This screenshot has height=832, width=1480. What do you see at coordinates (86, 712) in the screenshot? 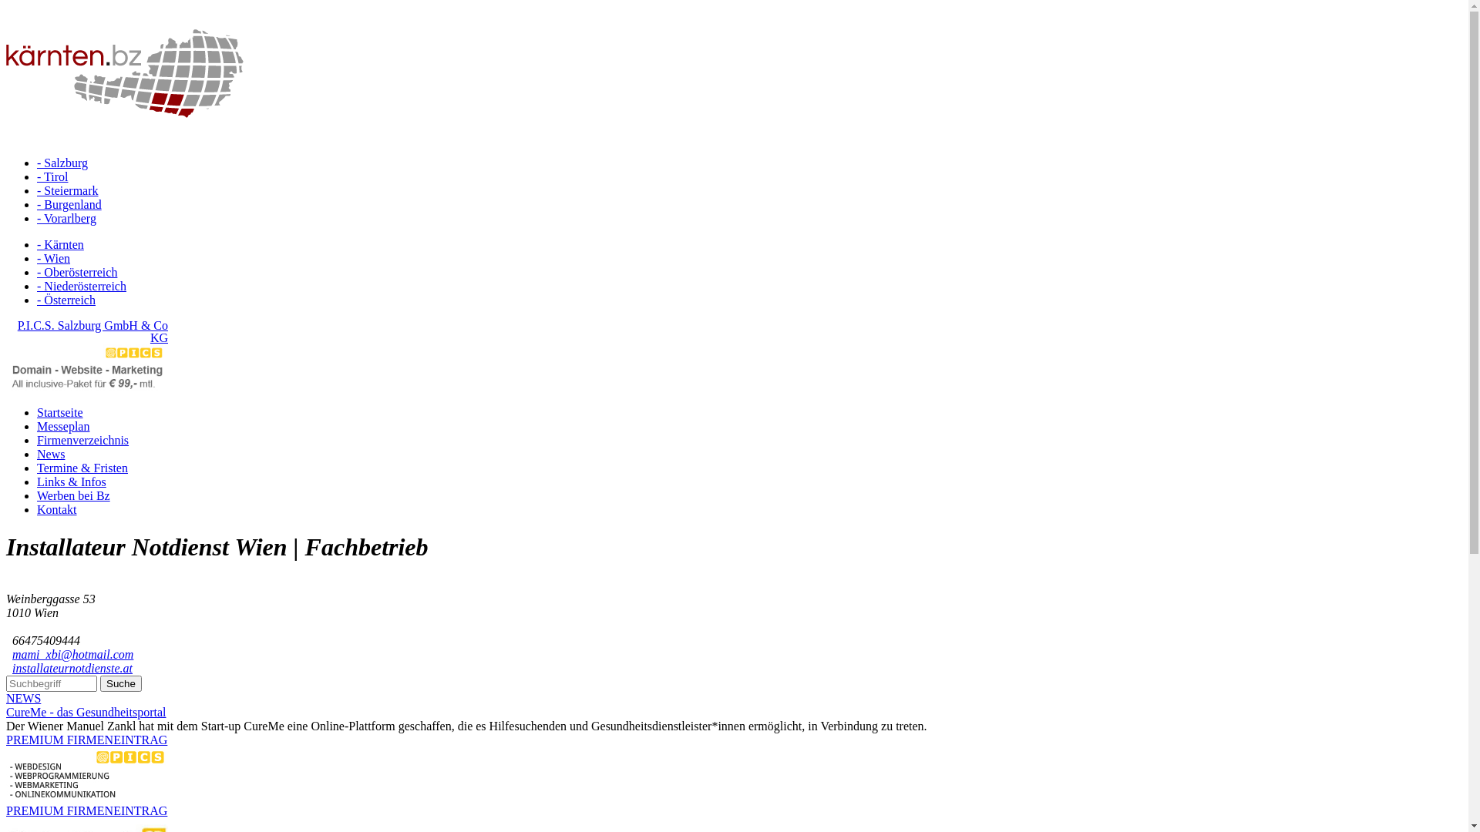
I see `CureMe - das Gesundheitsportal` at bounding box center [86, 712].